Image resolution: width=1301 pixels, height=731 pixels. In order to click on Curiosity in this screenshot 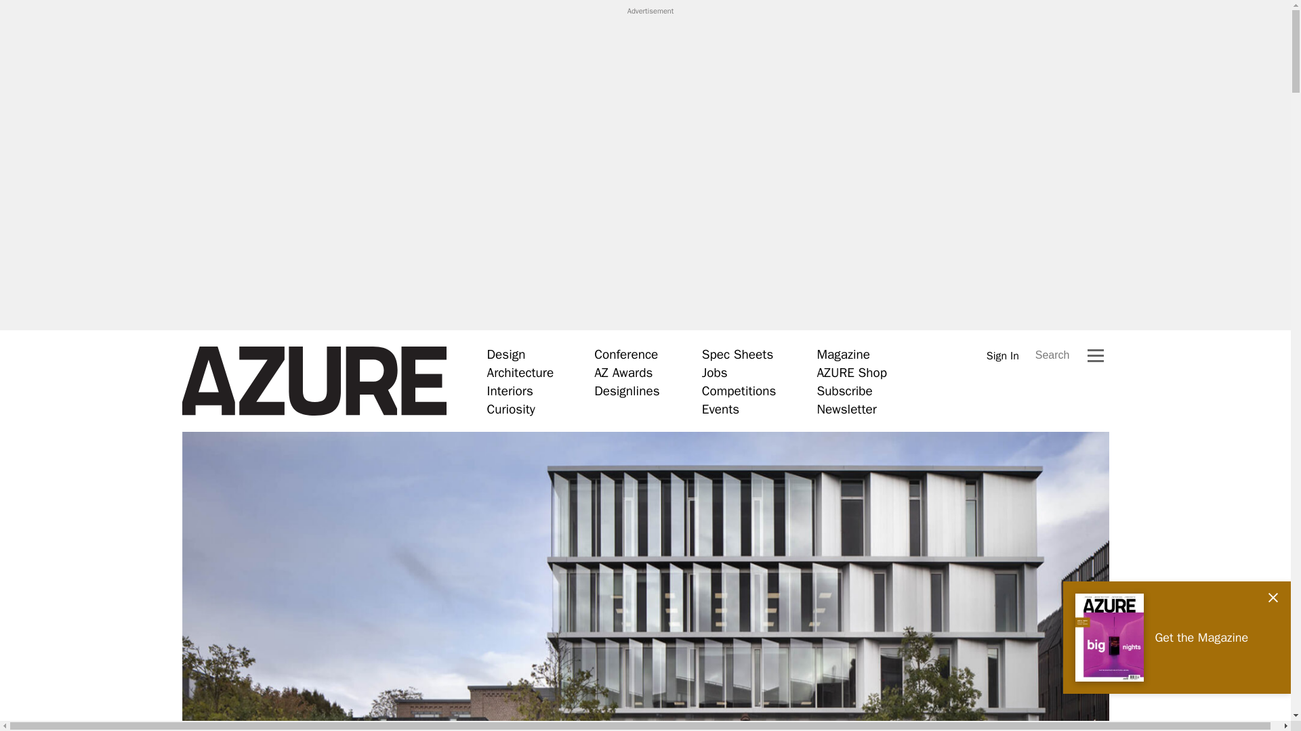, I will do `click(511, 409)`.